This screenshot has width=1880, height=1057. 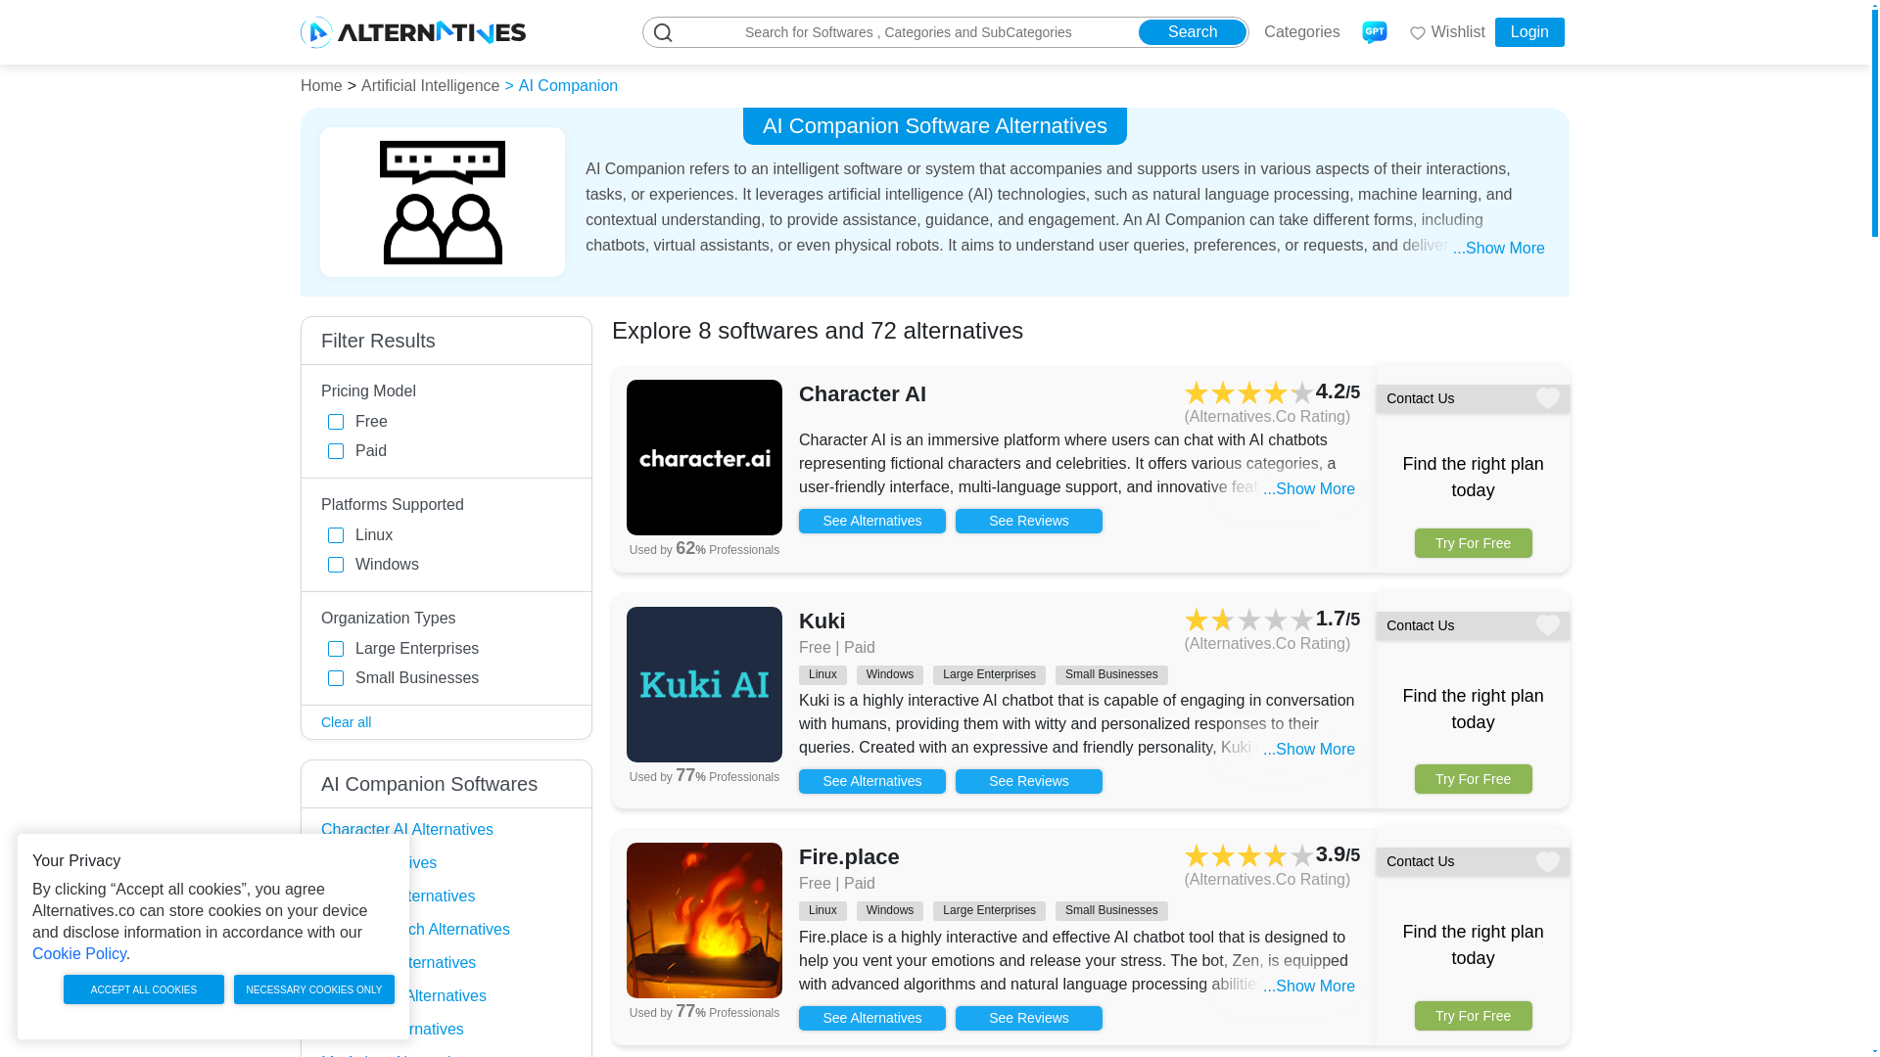 What do you see at coordinates (1028, 781) in the screenshot?
I see `See kuki Reviews` at bounding box center [1028, 781].